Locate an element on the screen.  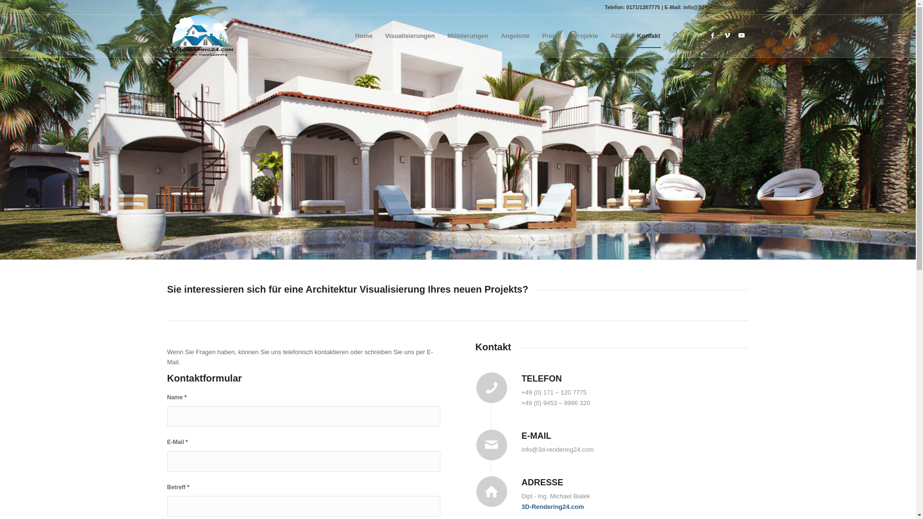
Angebote is located at coordinates (515, 36).